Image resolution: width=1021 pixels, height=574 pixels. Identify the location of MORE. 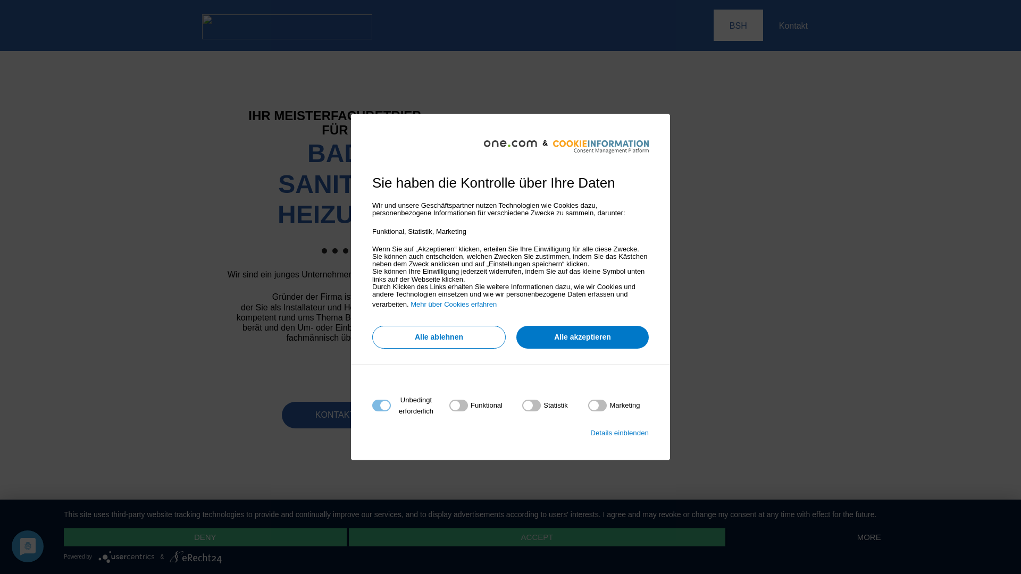
(869, 538).